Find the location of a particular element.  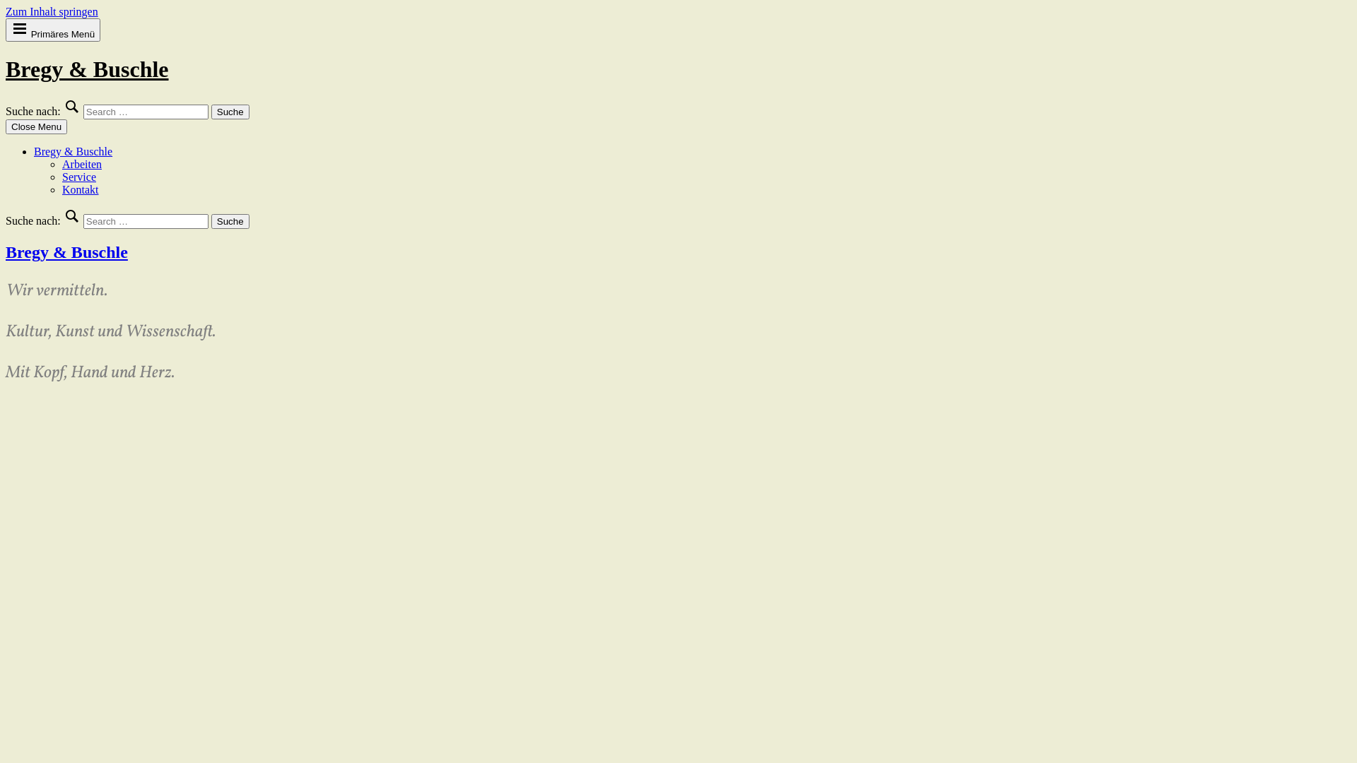

Suche is located at coordinates (230, 222).